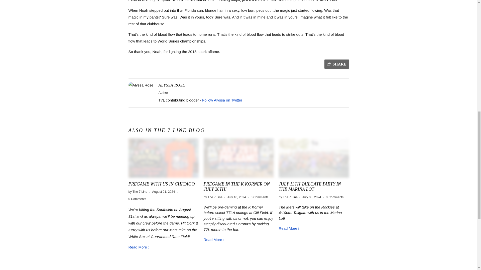 The image size is (481, 270). What do you see at coordinates (236, 186) in the screenshot?
I see `Pregame in the K Korner on July 26th!` at bounding box center [236, 186].